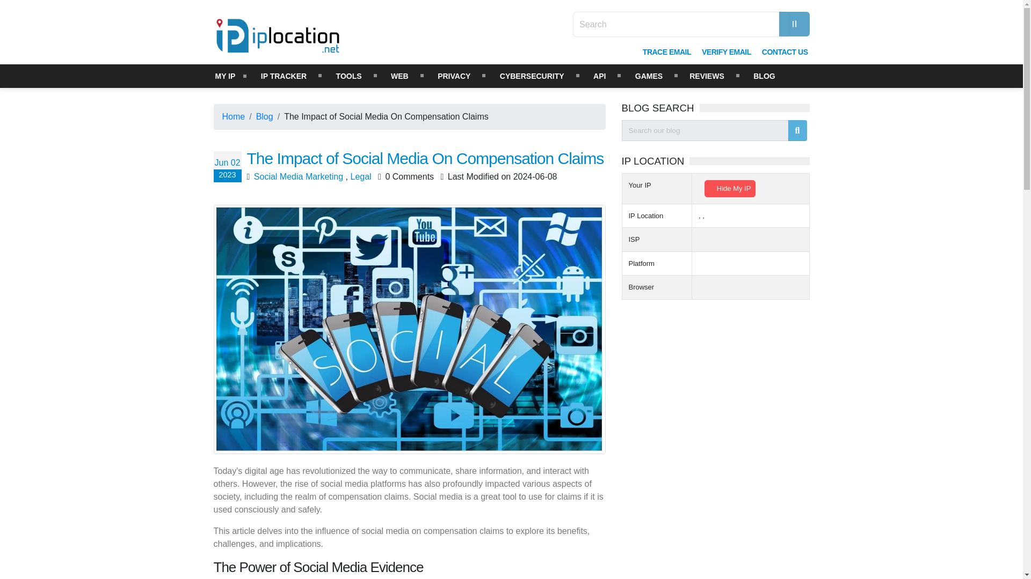 This screenshot has height=579, width=1031. Describe the element at coordinates (453, 76) in the screenshot. I see `PRIVACY` at that location.